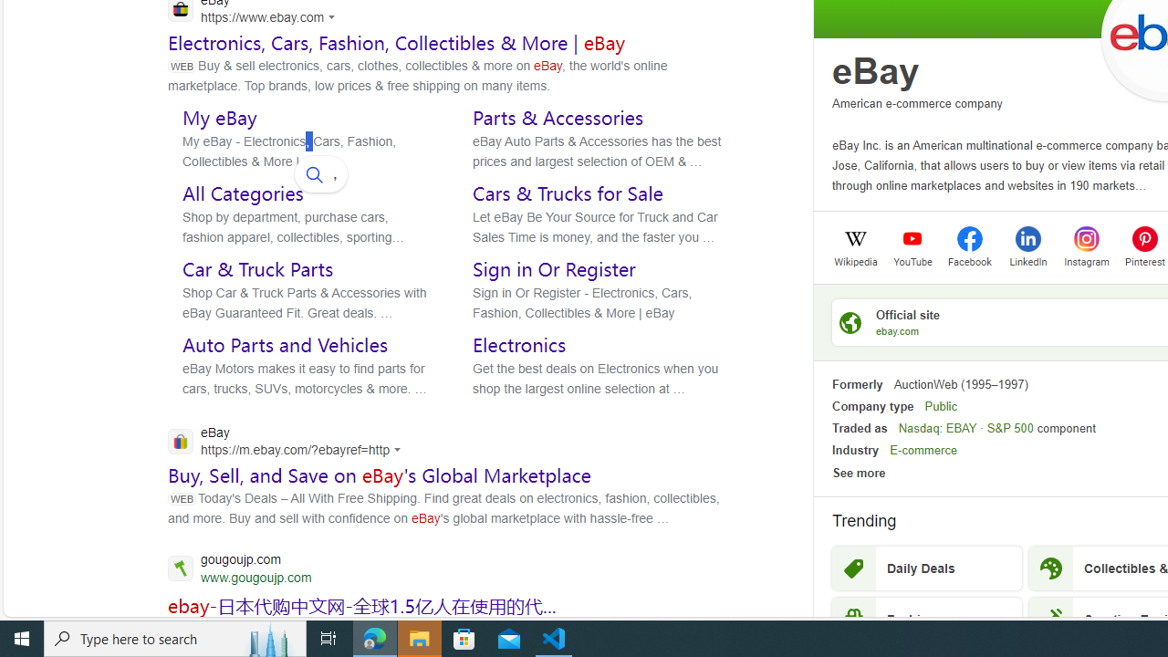 The image size is (1168, 657). Describe the element at coordinates (219, 117) in the screenshot. I see `My eBay` at that location.